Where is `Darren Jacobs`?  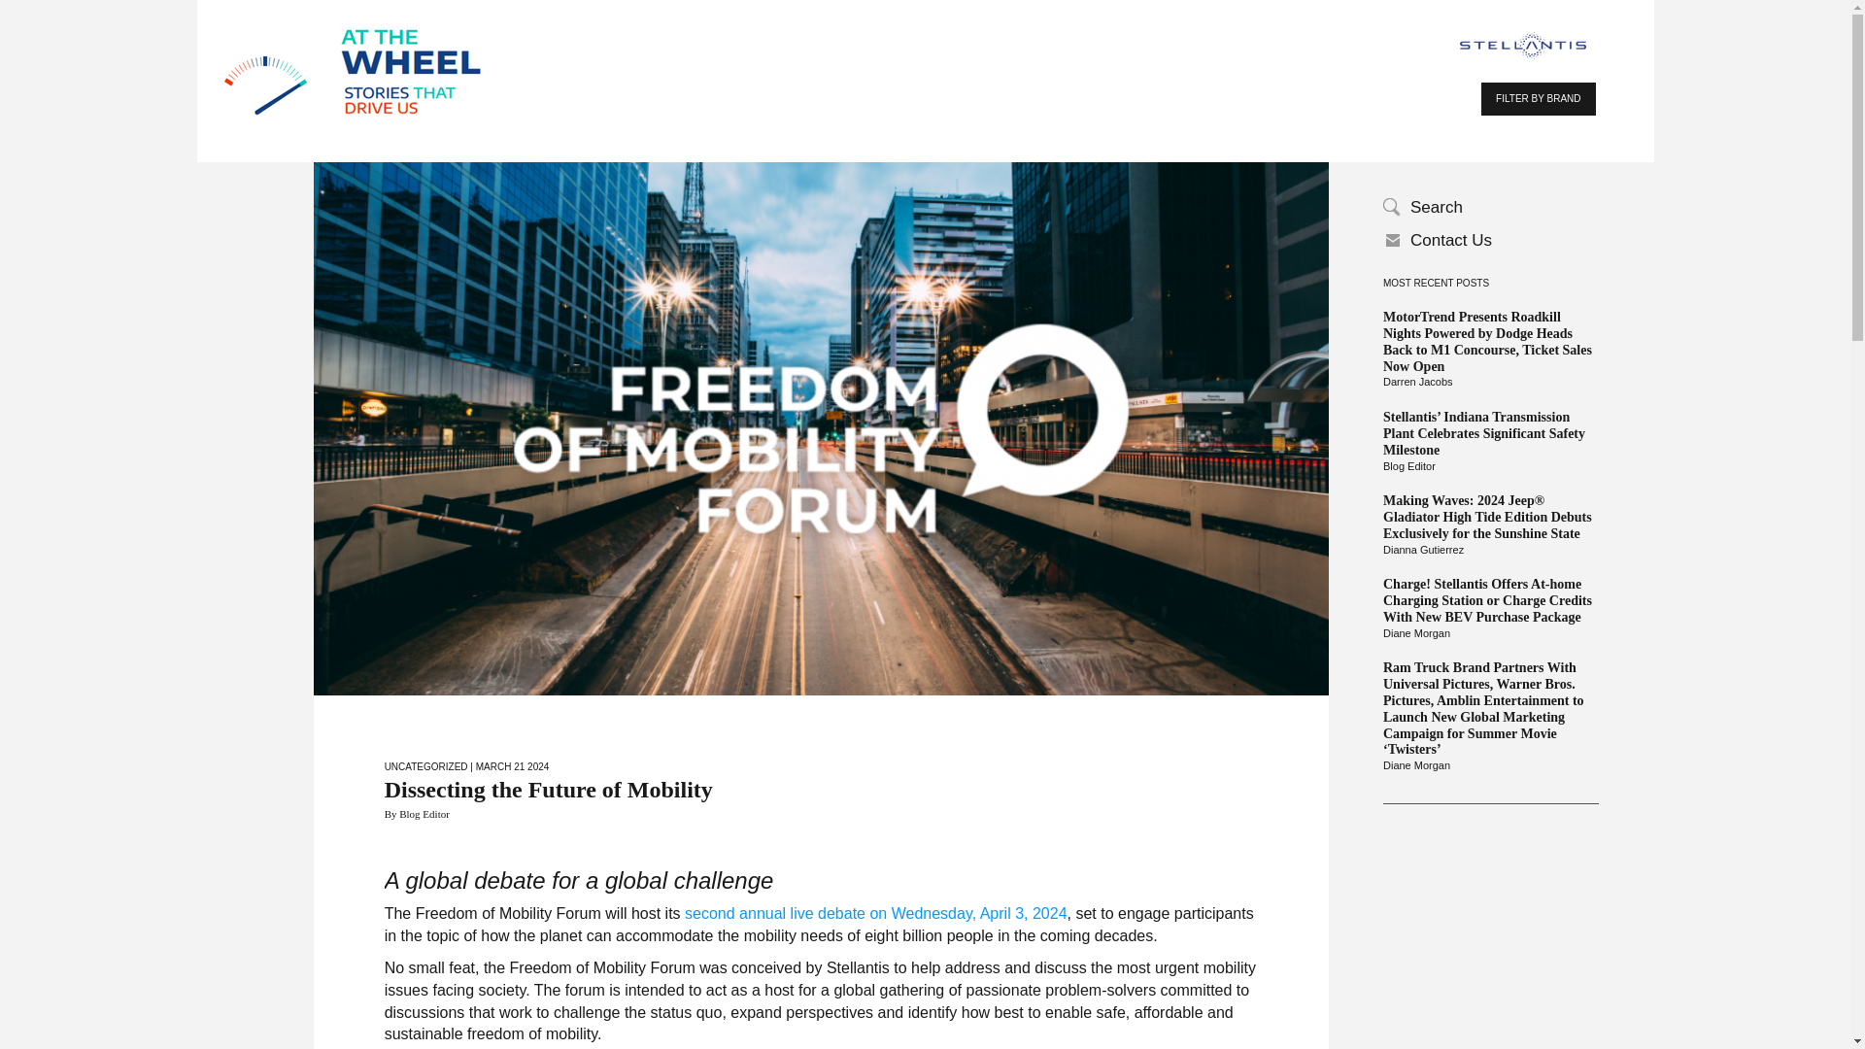 Darren Jacobs is located at coordinates (1490, 382).